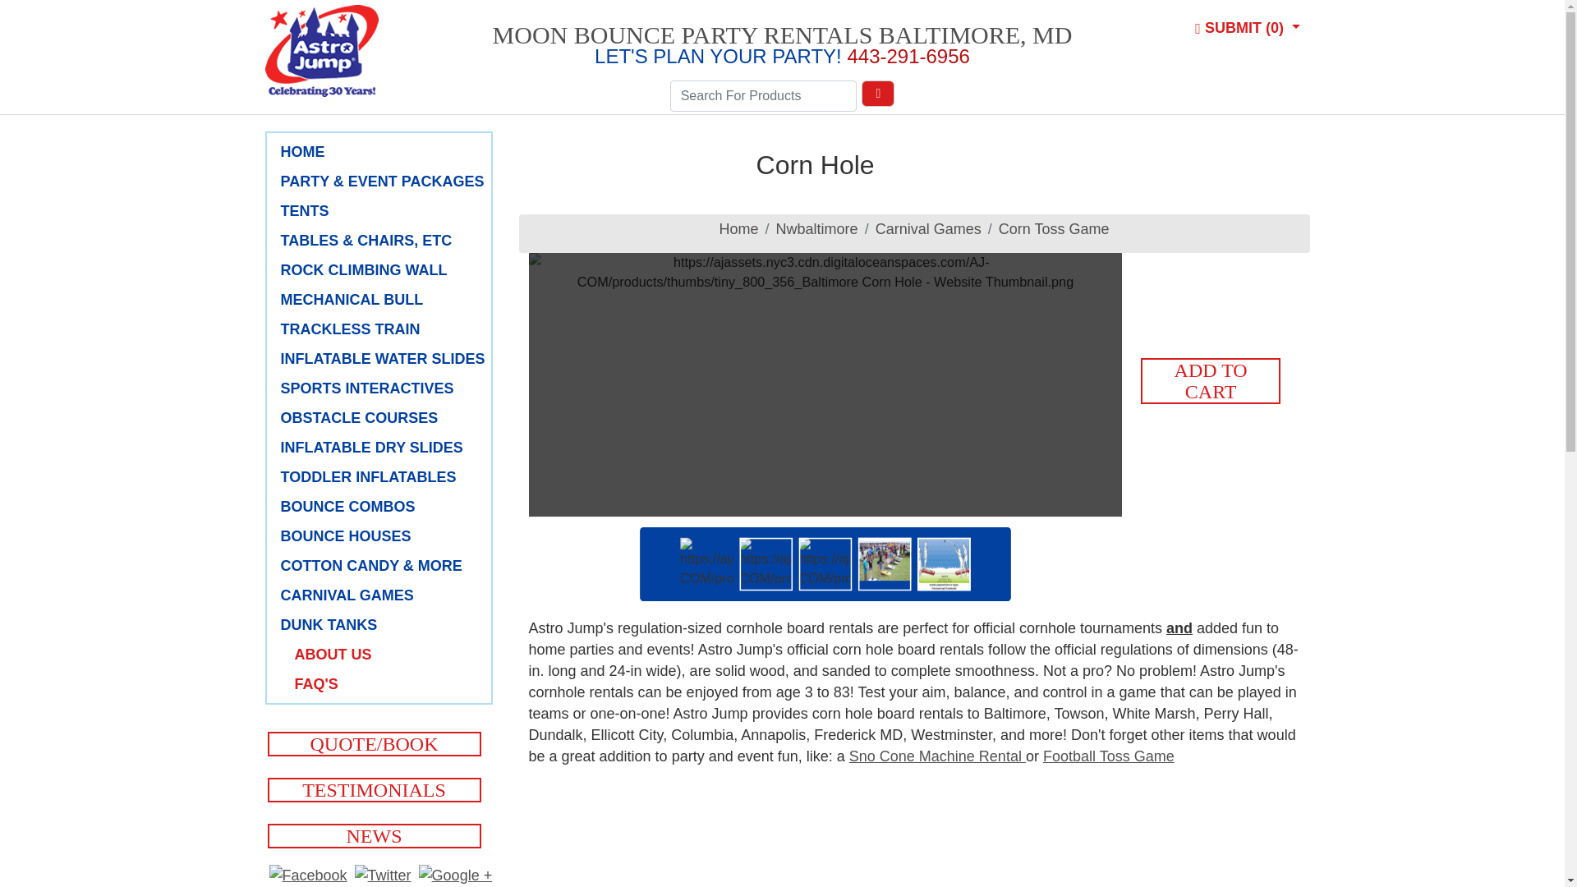 Image resolution: width=1577 pixels, height=887 pixels. I want to click on TRACKLESS TRAIN, so click(383, 329).